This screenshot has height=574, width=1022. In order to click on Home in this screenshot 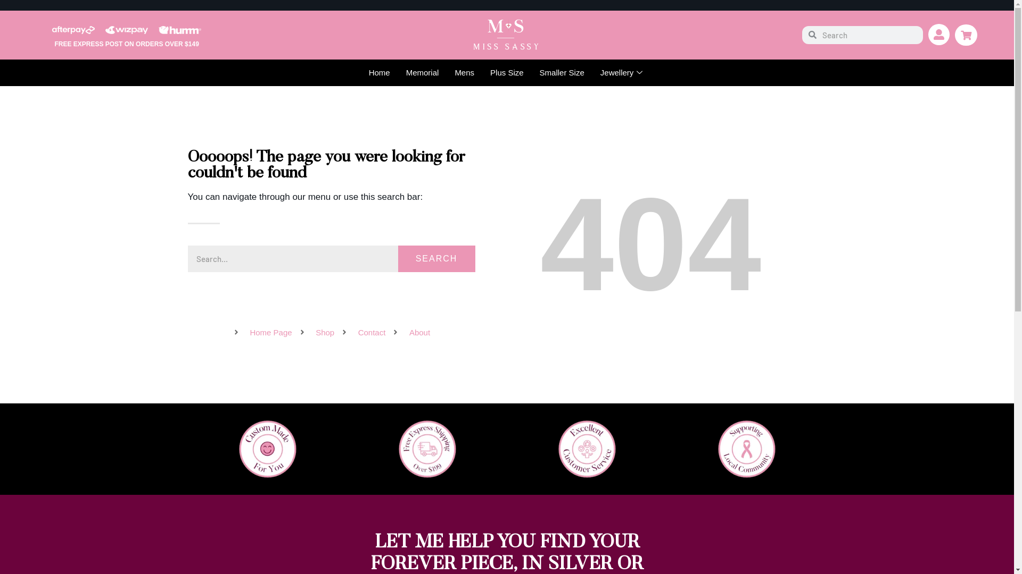, I will do `click(380, 73)`.